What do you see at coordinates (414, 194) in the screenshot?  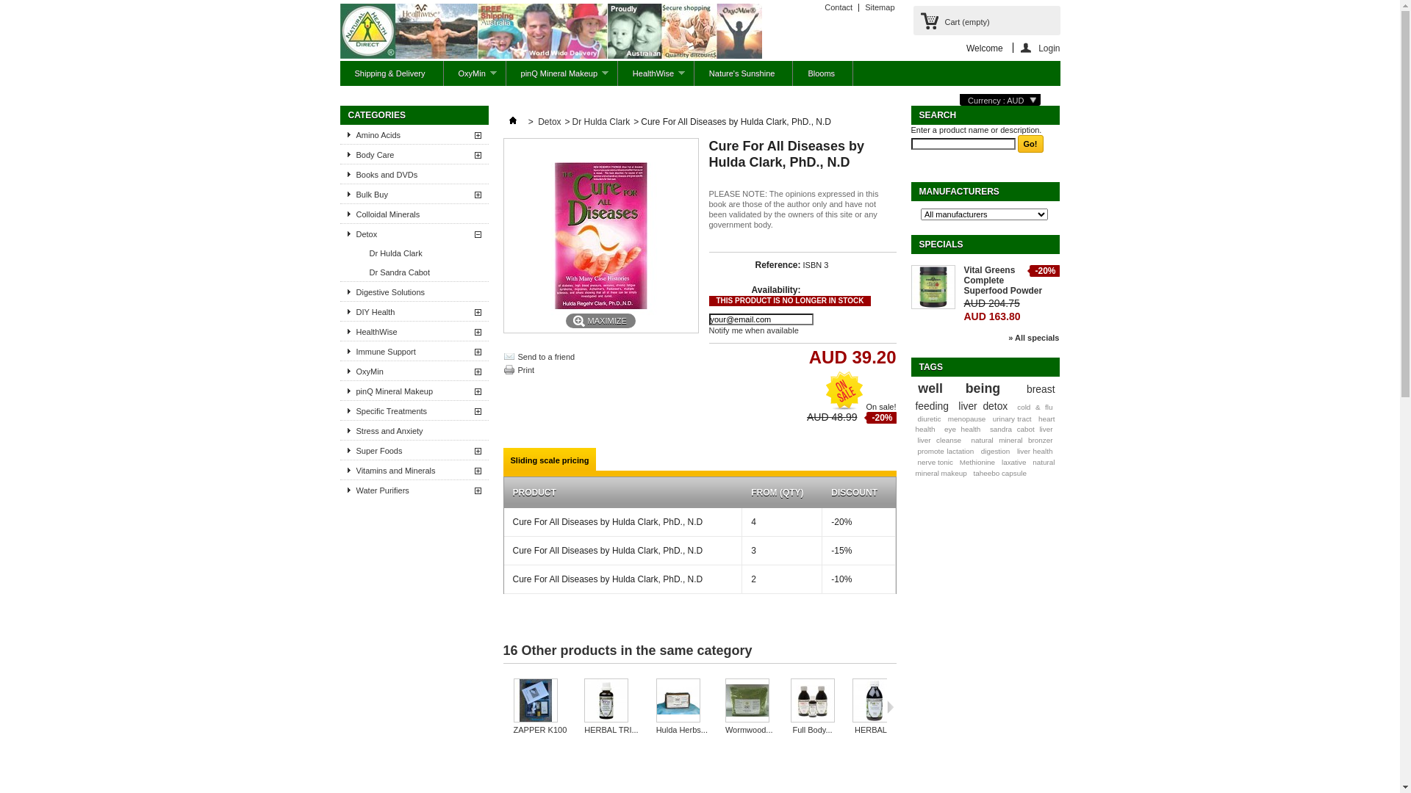 I see `Bulk Buy` at bounding box center [414, 194].